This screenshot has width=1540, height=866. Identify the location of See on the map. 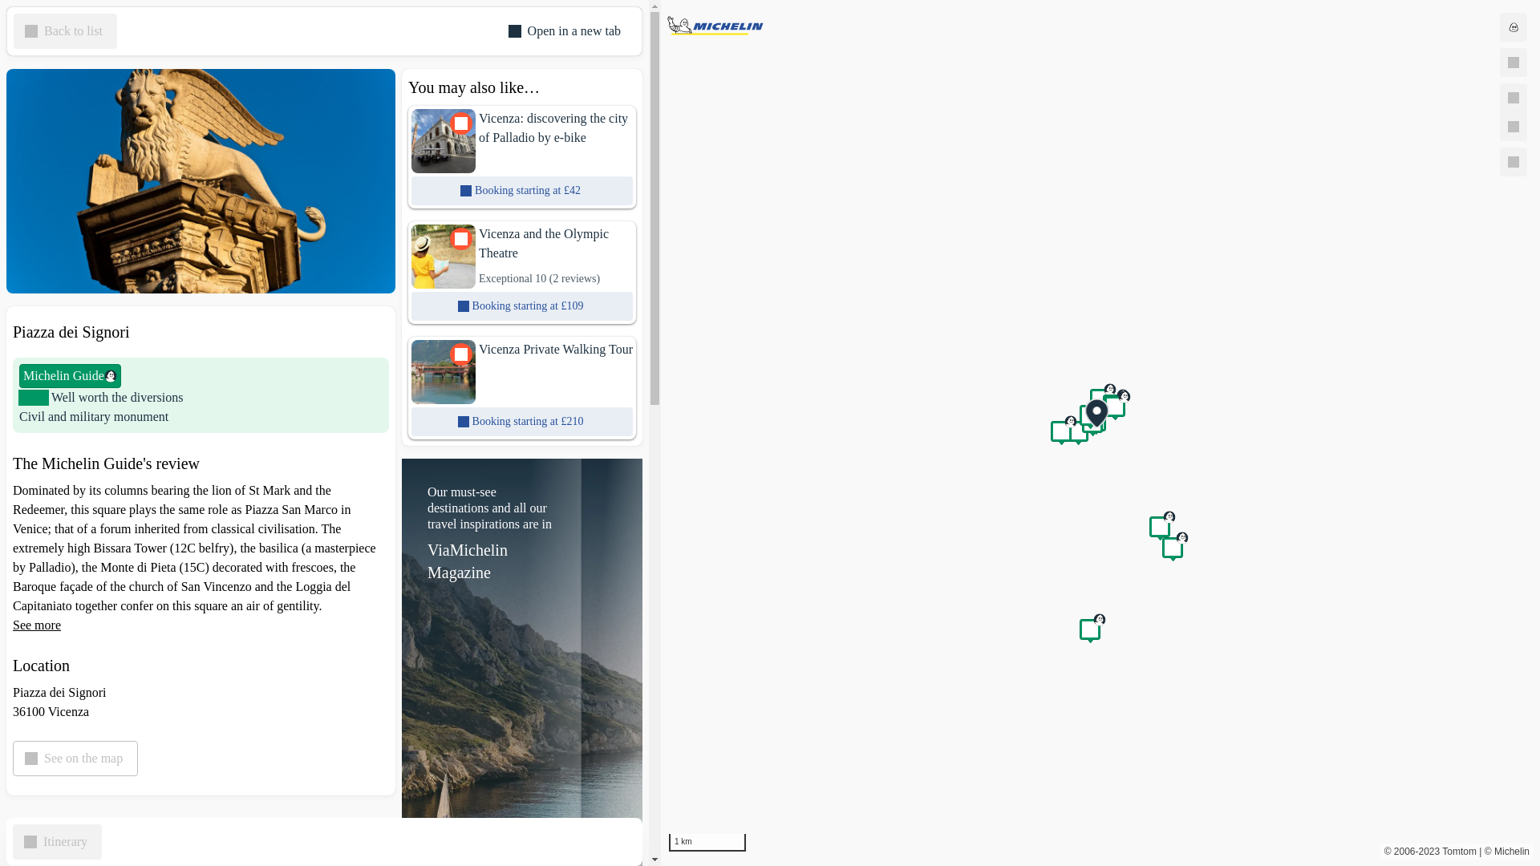
(75, 759).